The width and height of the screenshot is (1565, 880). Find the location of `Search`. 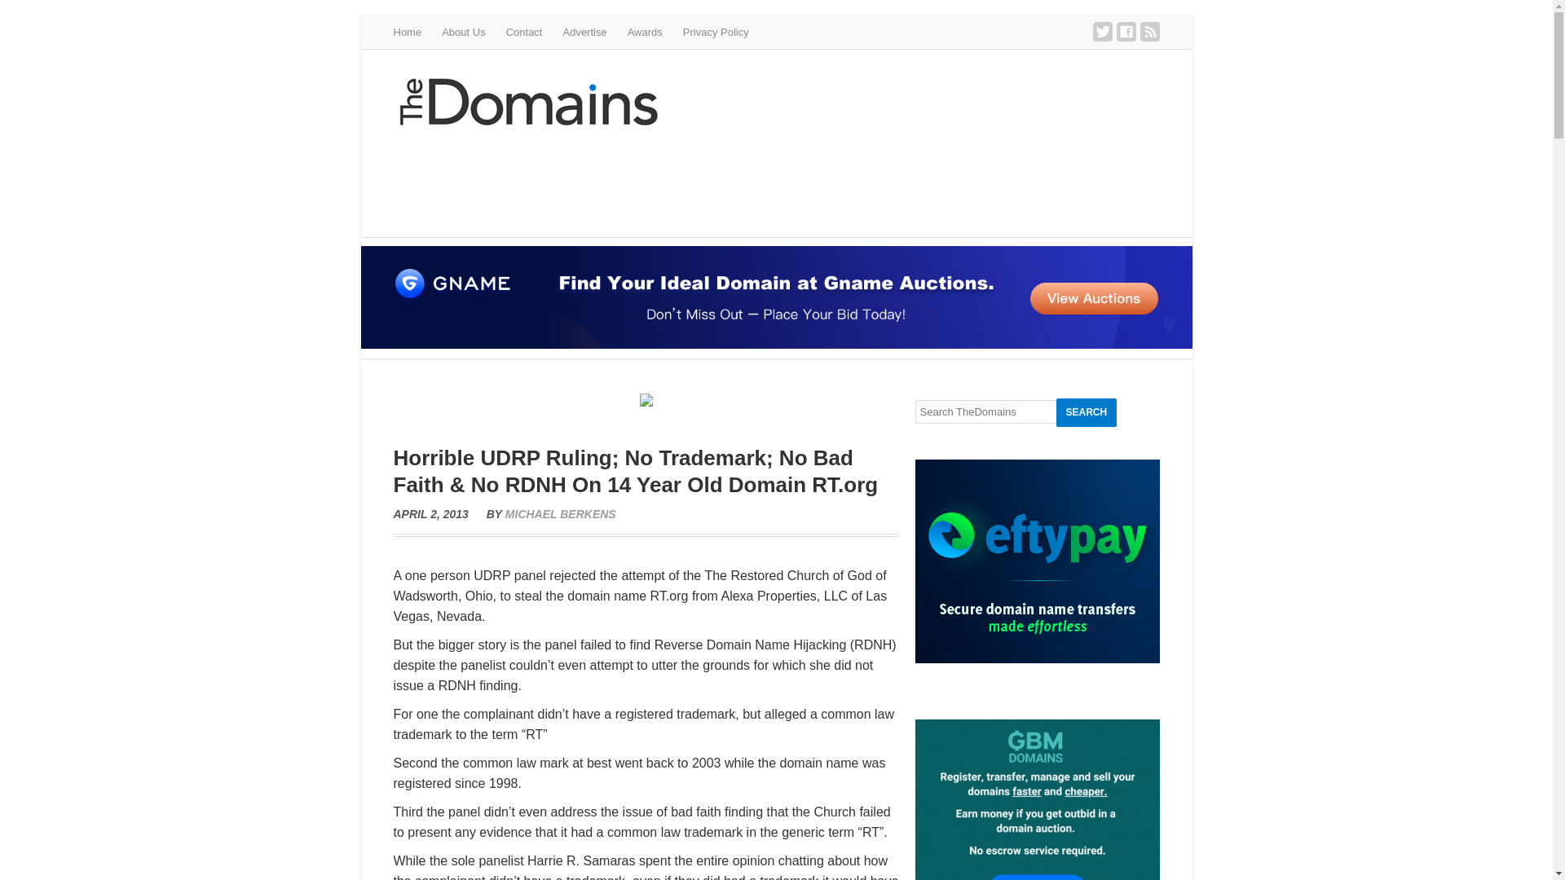

Search is located at coordinates (1087, 412).